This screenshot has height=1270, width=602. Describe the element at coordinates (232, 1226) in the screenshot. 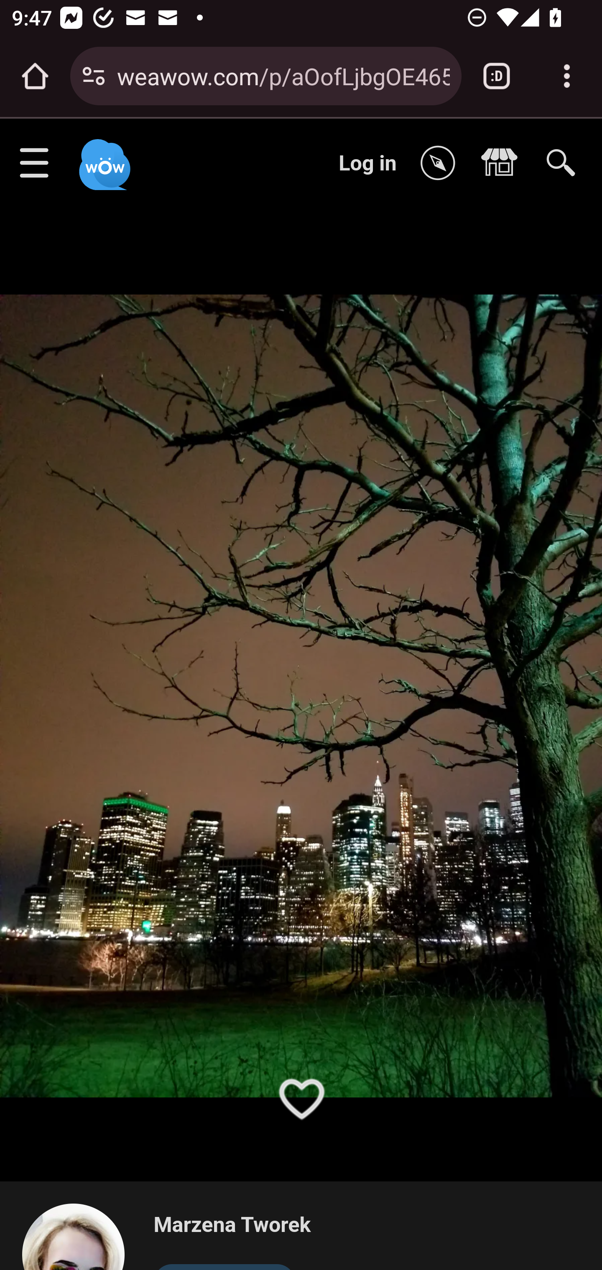

I see `Marzena Tworek` at that location.